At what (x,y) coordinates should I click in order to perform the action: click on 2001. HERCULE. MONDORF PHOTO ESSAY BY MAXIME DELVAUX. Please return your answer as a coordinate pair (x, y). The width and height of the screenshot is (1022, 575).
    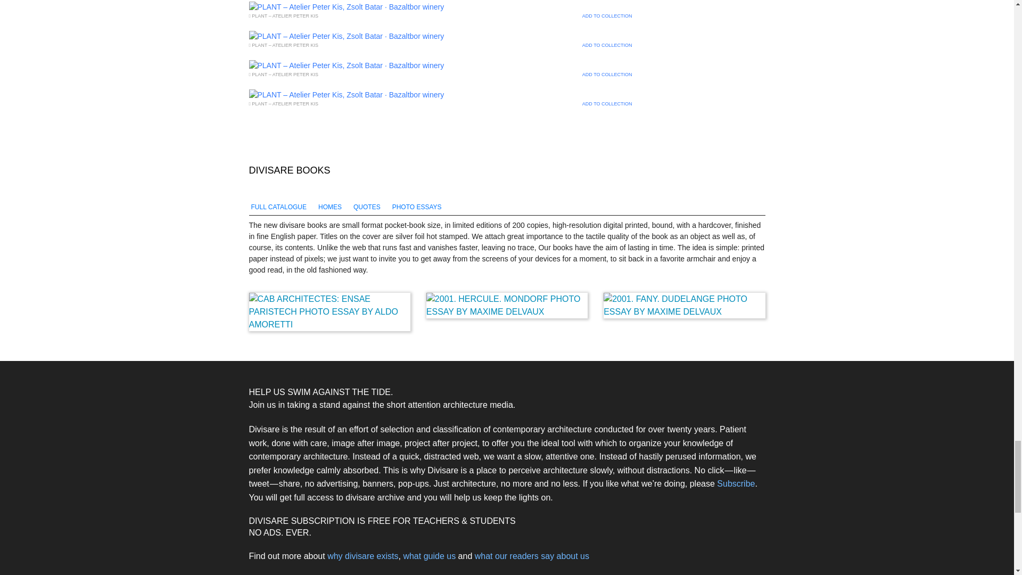
    Looking at the image, I should click on (507, 306).